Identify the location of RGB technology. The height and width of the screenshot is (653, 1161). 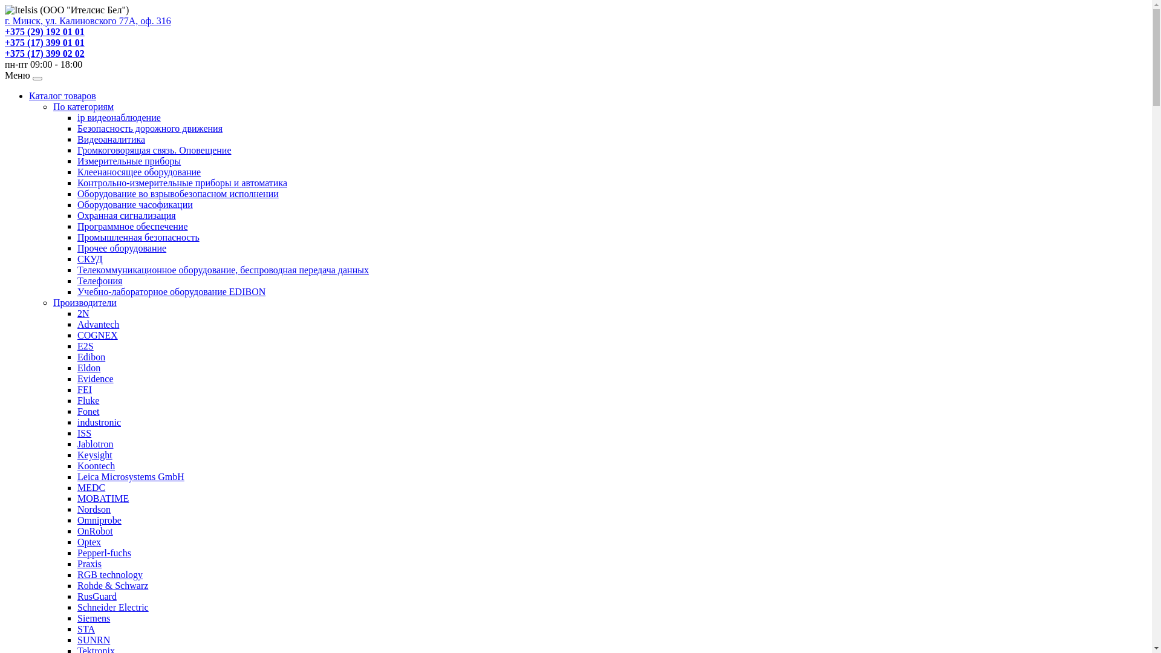
(110, 574).